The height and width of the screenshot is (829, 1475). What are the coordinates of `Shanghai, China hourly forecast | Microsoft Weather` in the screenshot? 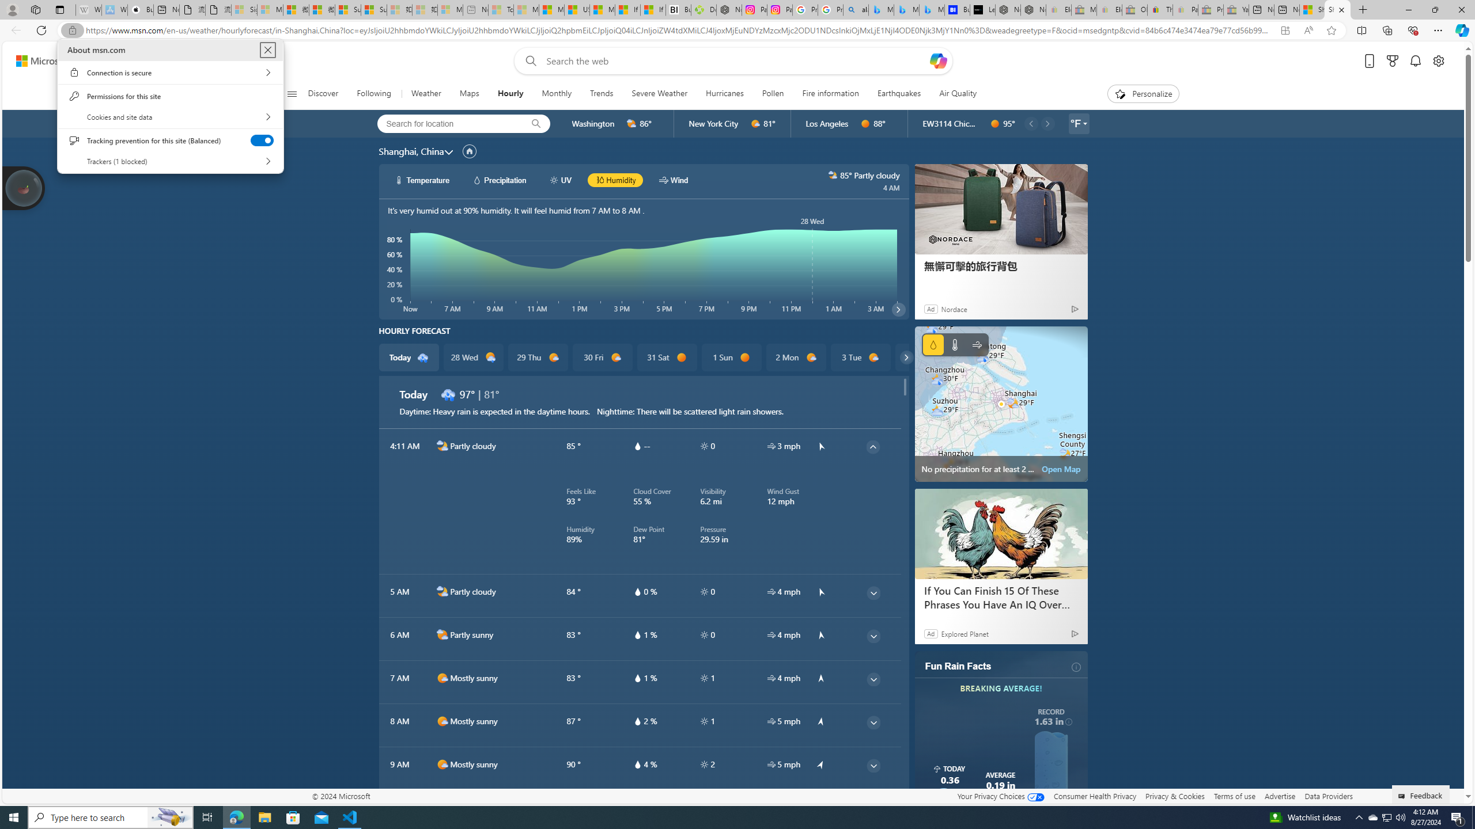 It's located at (1338, 10).